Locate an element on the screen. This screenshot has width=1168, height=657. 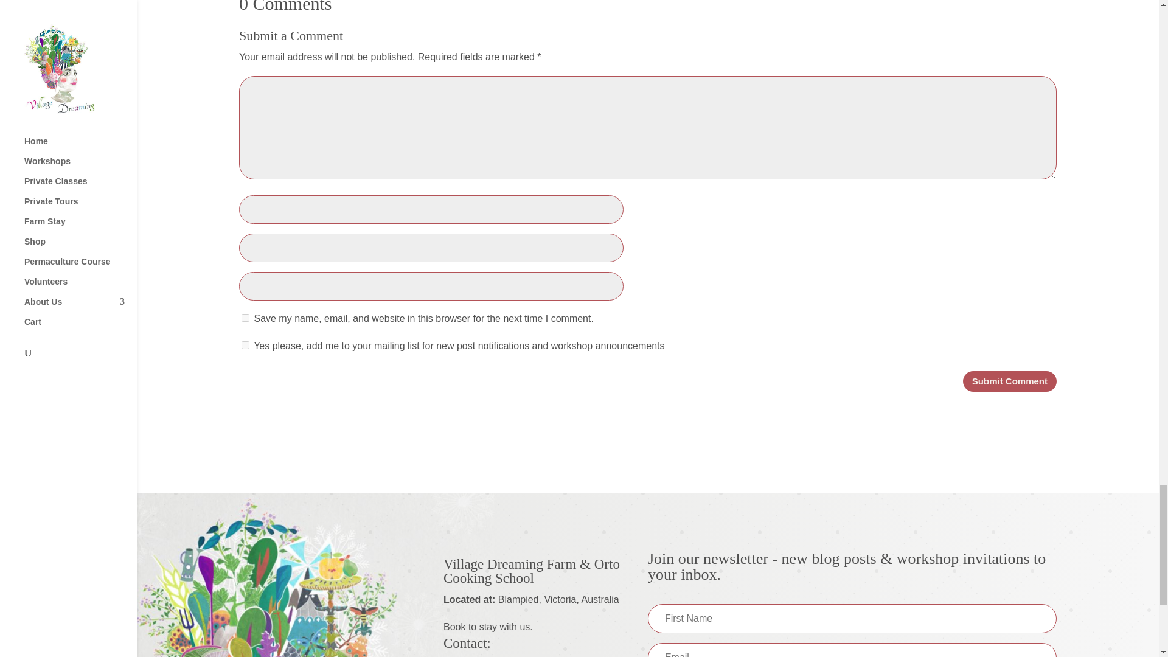
1 is located at coordinates (246, 344).